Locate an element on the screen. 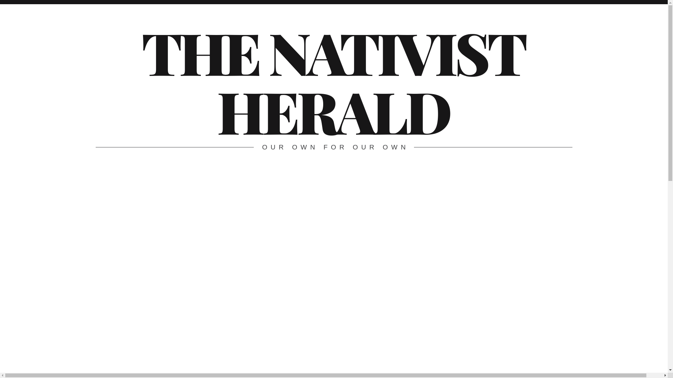 The width and height of the screenshot is (673, 378). THE NATIVIST HERALD is located at coordinates (333, 81).